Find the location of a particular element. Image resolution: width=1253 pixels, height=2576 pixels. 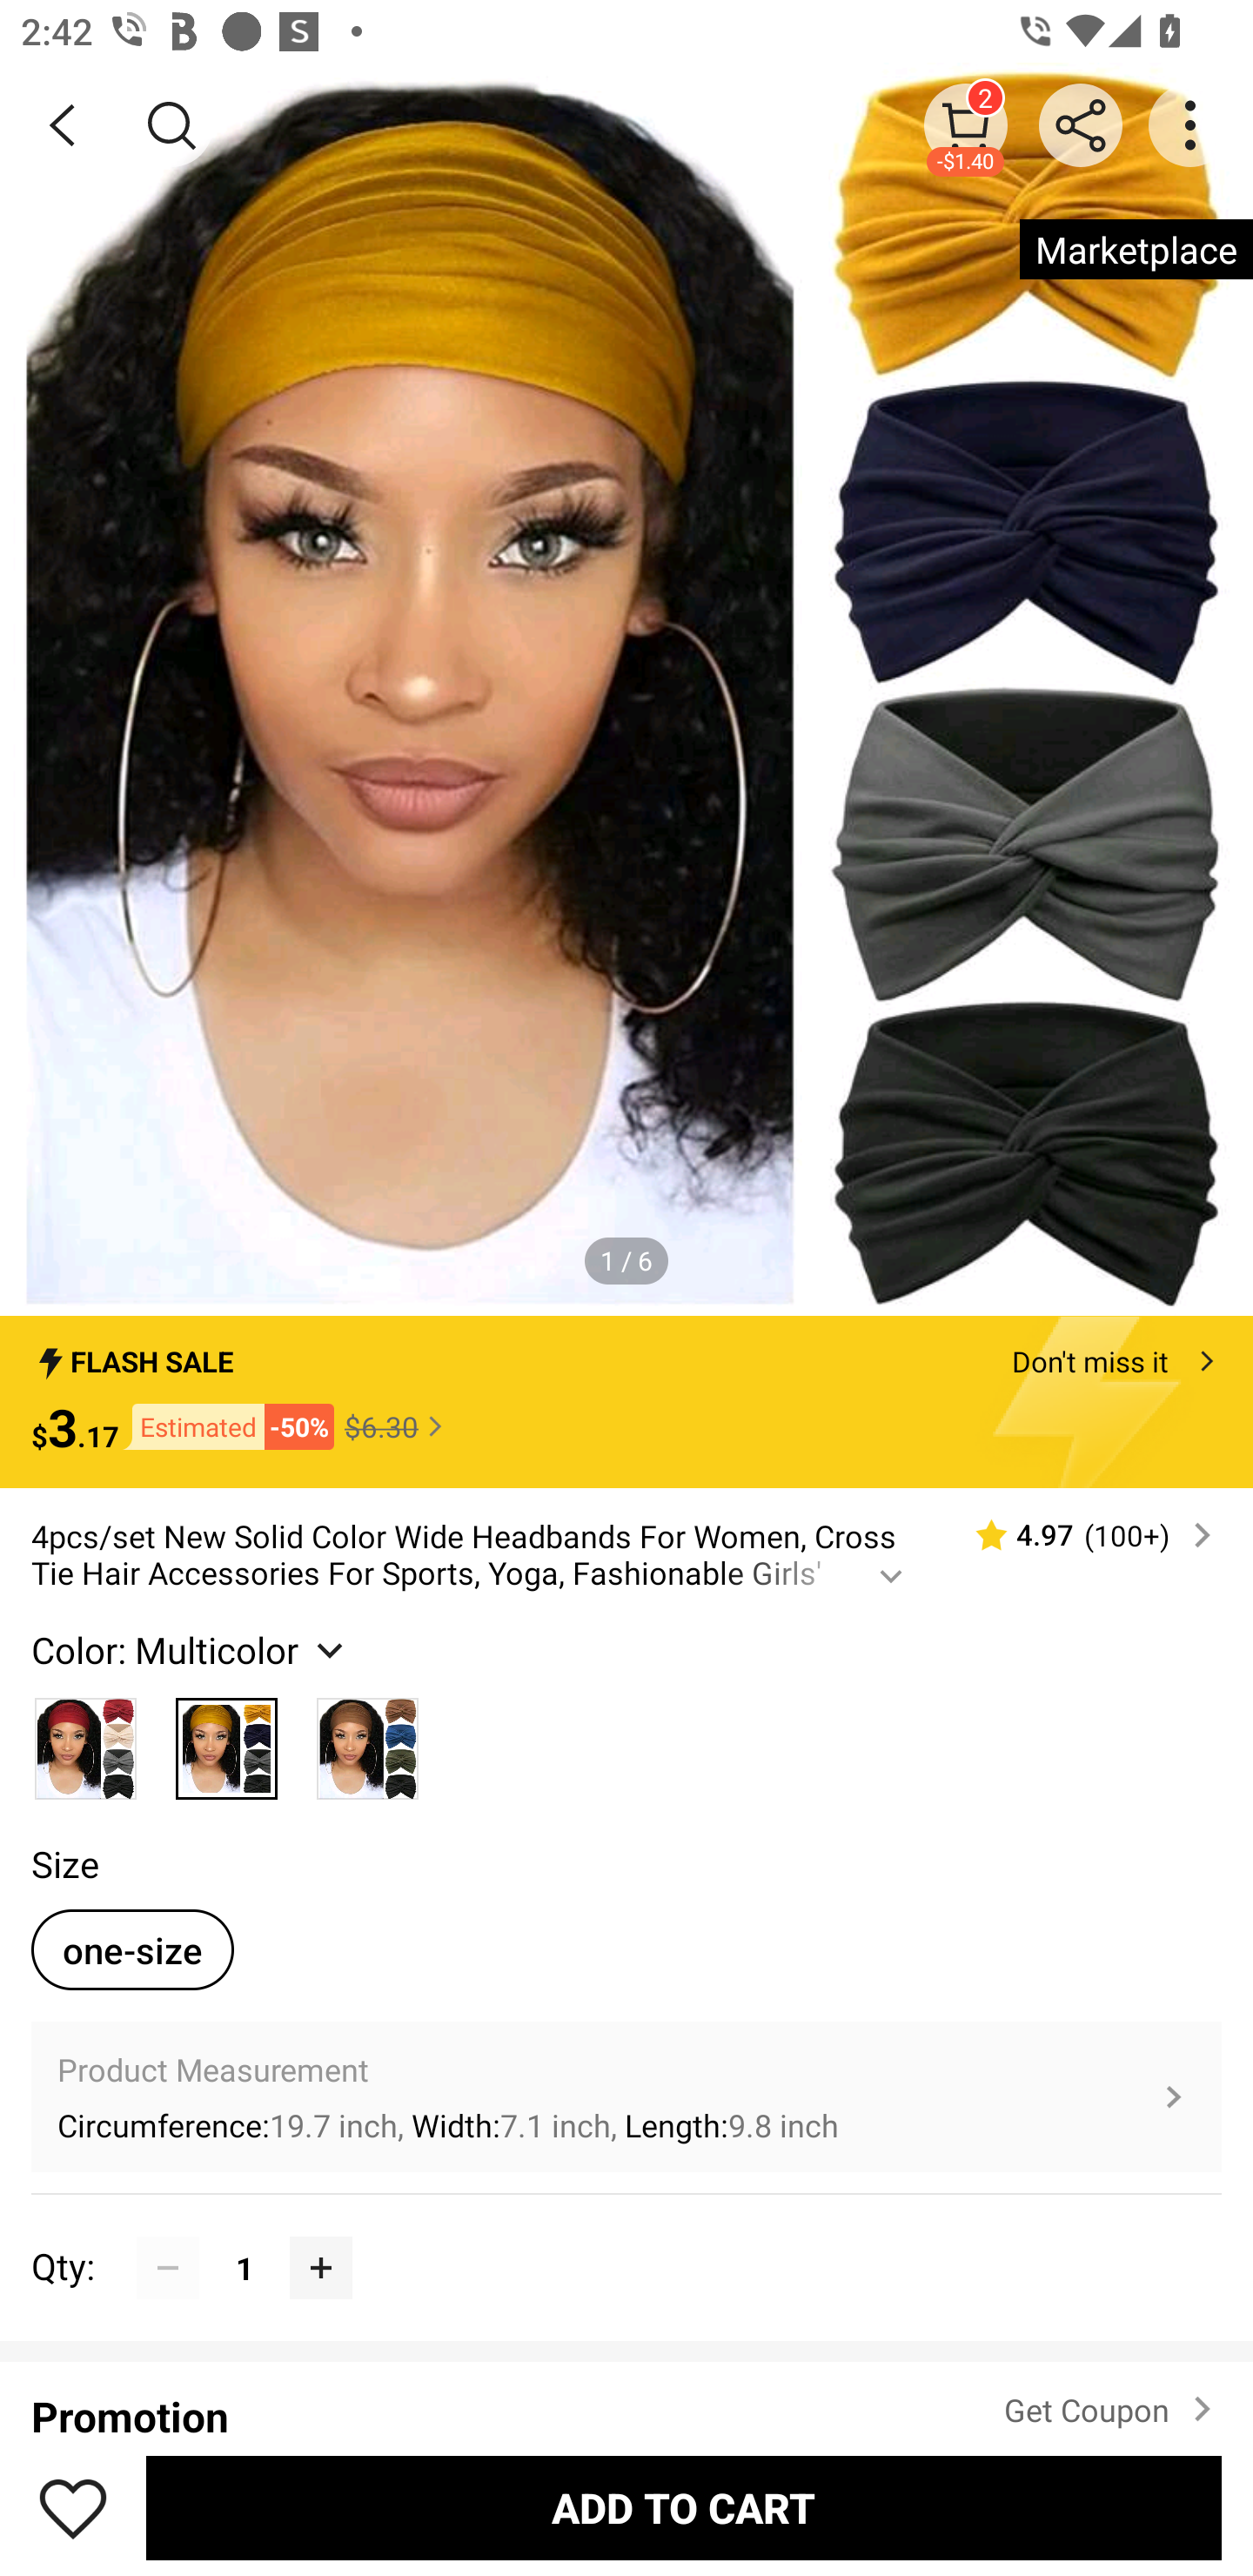

4.97 (100‎+) is located at coordinates (1081, 1535).